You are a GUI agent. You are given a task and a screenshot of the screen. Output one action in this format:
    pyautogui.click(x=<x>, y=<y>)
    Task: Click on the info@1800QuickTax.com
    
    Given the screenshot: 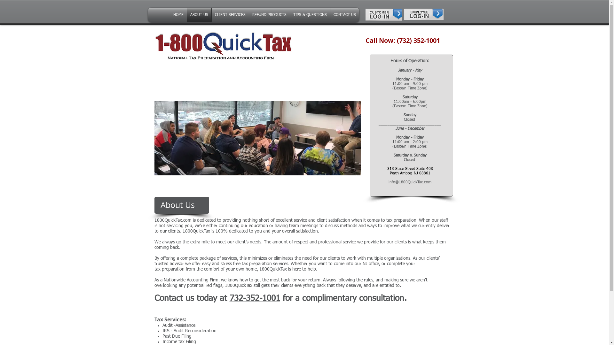 What is the action you would take?
    pyautogui.click(x=410, y=182)
    